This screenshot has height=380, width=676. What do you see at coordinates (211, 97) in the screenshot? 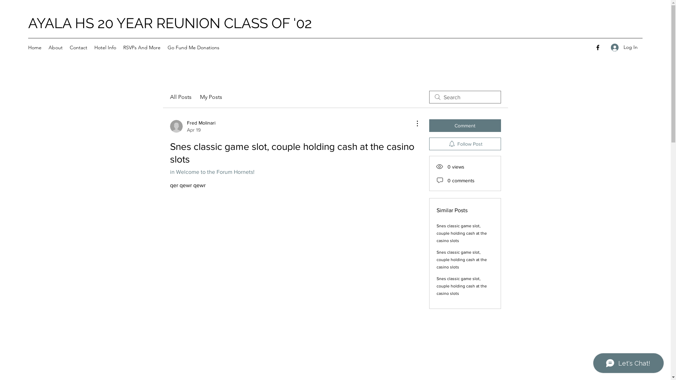
I see `My Posts` at bounding box center [211, 97].